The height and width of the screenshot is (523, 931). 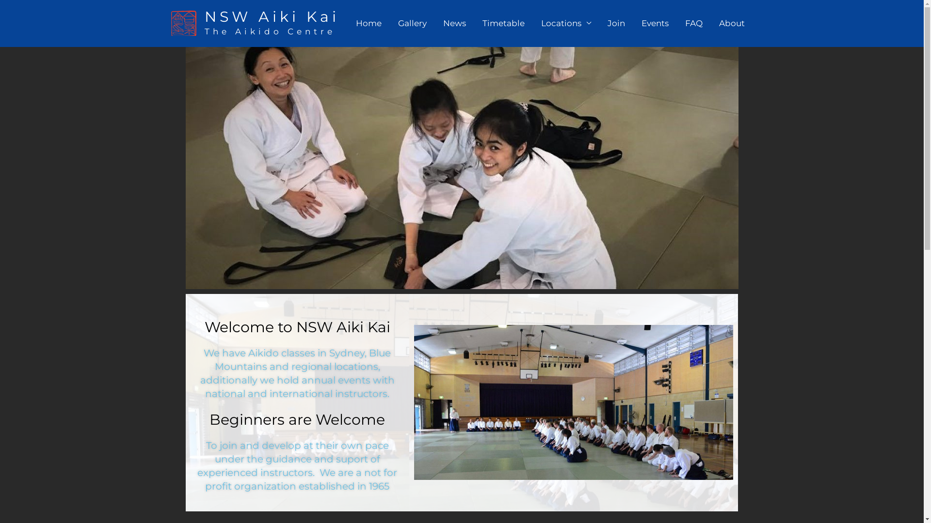 I want to click on About, so click(x=732, y=23).